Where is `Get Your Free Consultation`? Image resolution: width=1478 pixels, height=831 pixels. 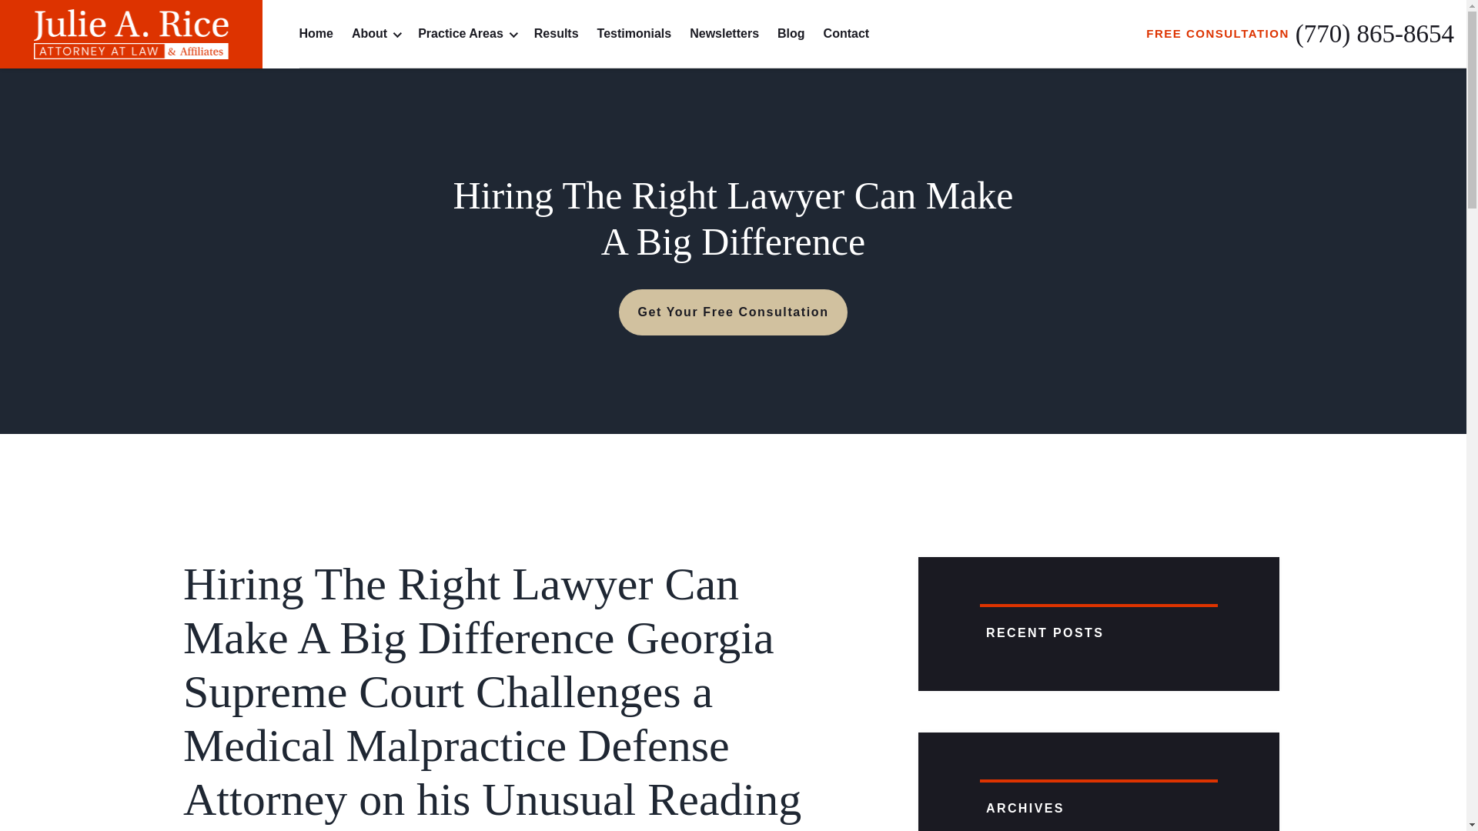
Get Your Free Consultation is located at coordinates (733, 312).